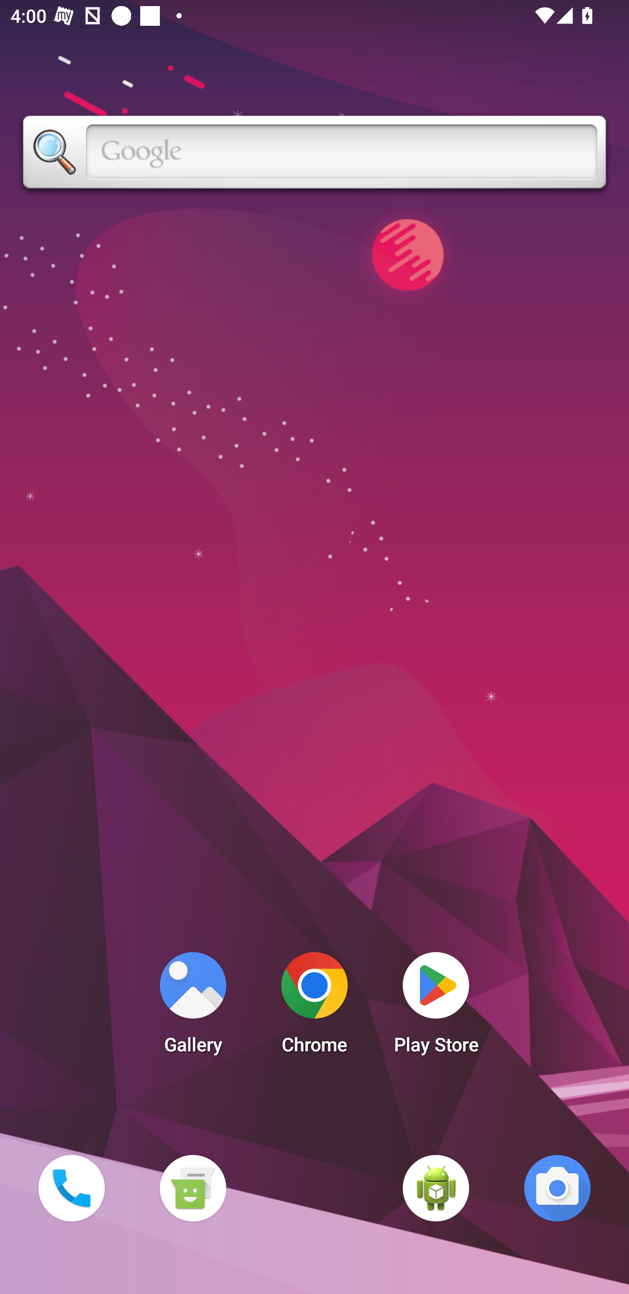 The height and width of the screenshot is (1294, 629). What do you see at coordinates (193, 1188) in the screenshot?
I see `Messaging` at bounding box center [193, 1188].